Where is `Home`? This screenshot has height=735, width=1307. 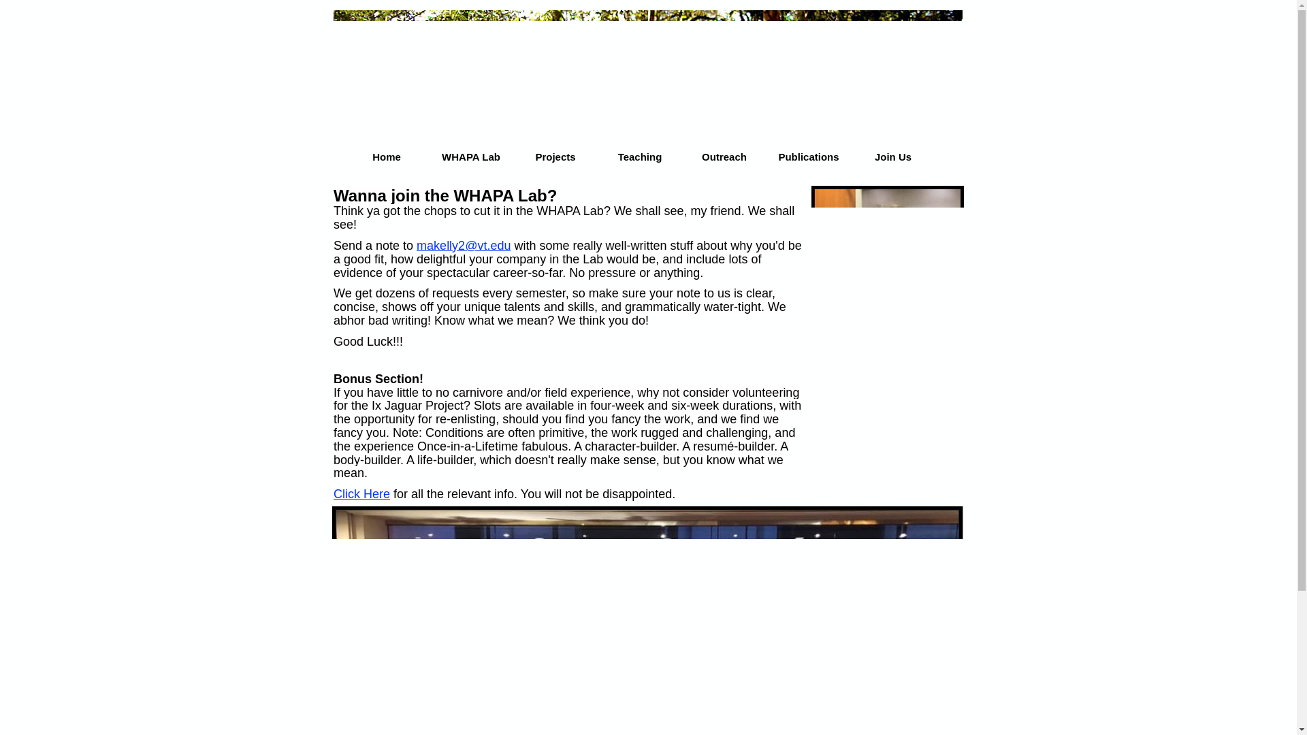 Home is located at coordinates (387, 157).